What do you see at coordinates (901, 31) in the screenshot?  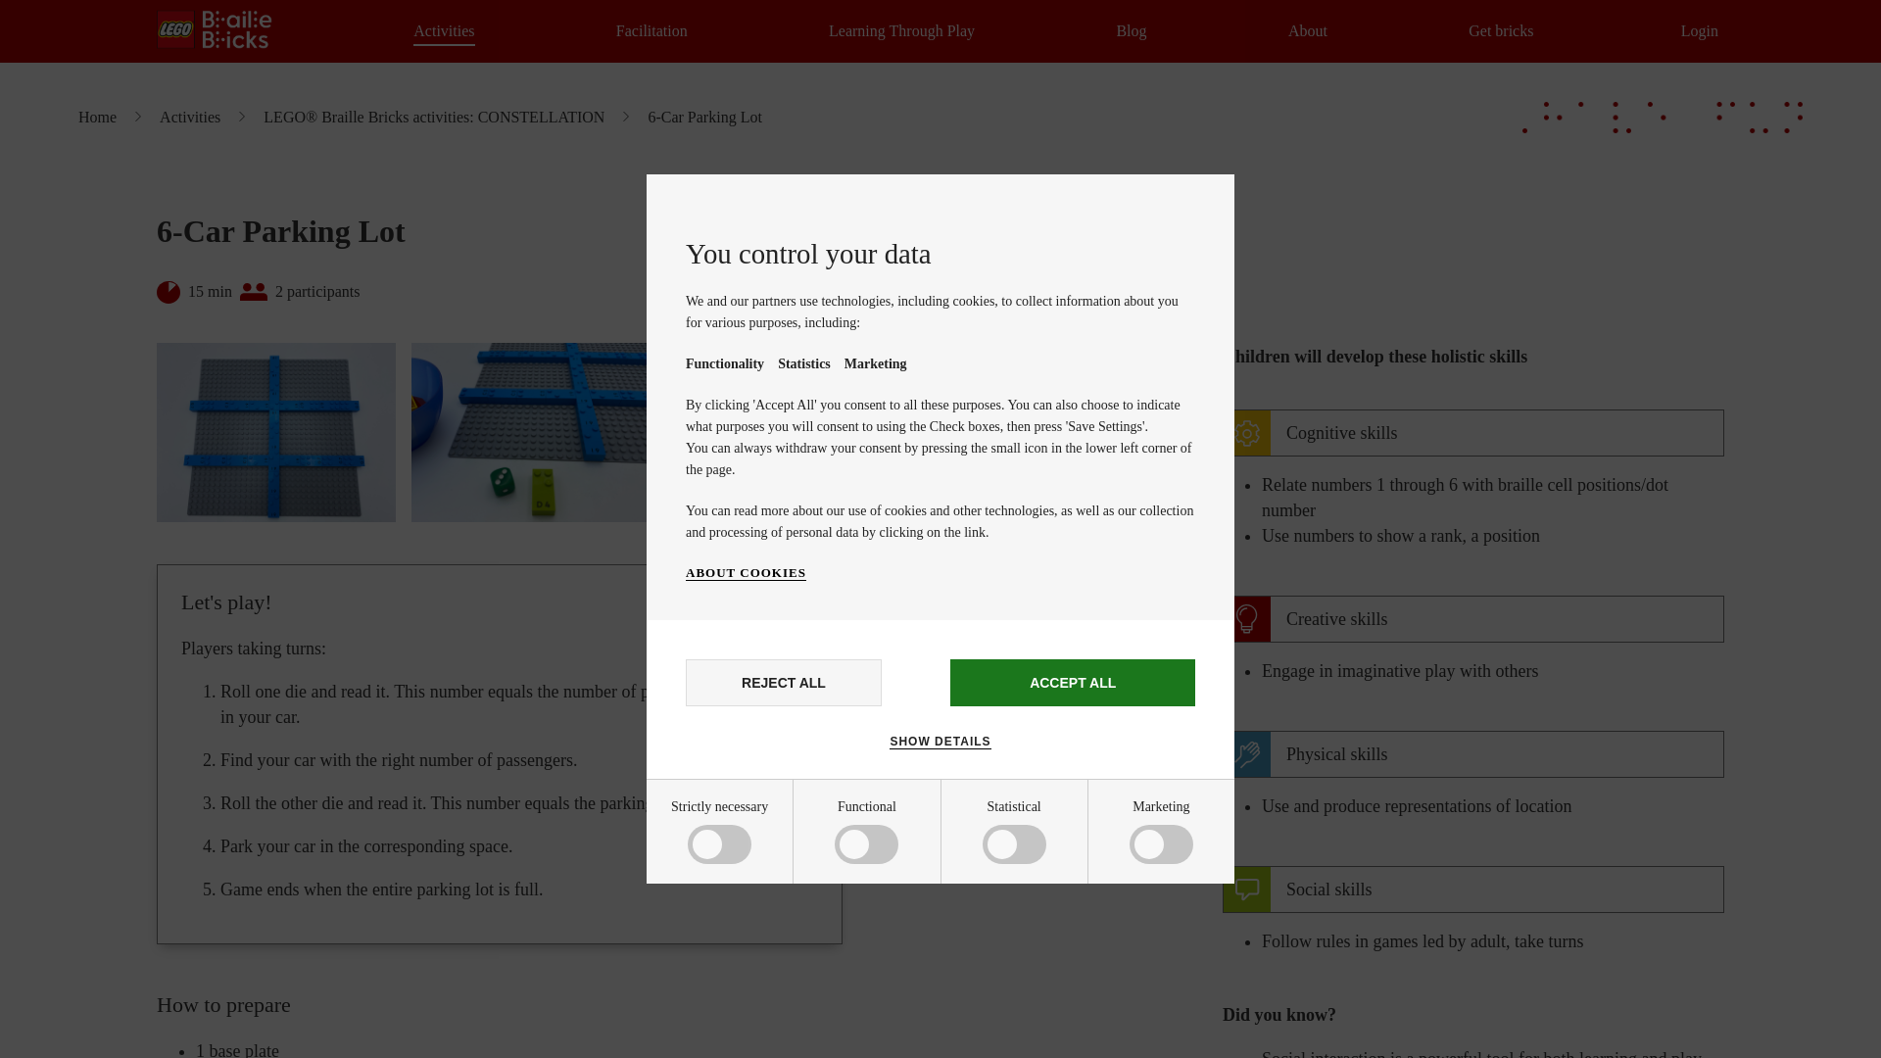 I see `Learning Through Play` at bounding box center [901, 31].